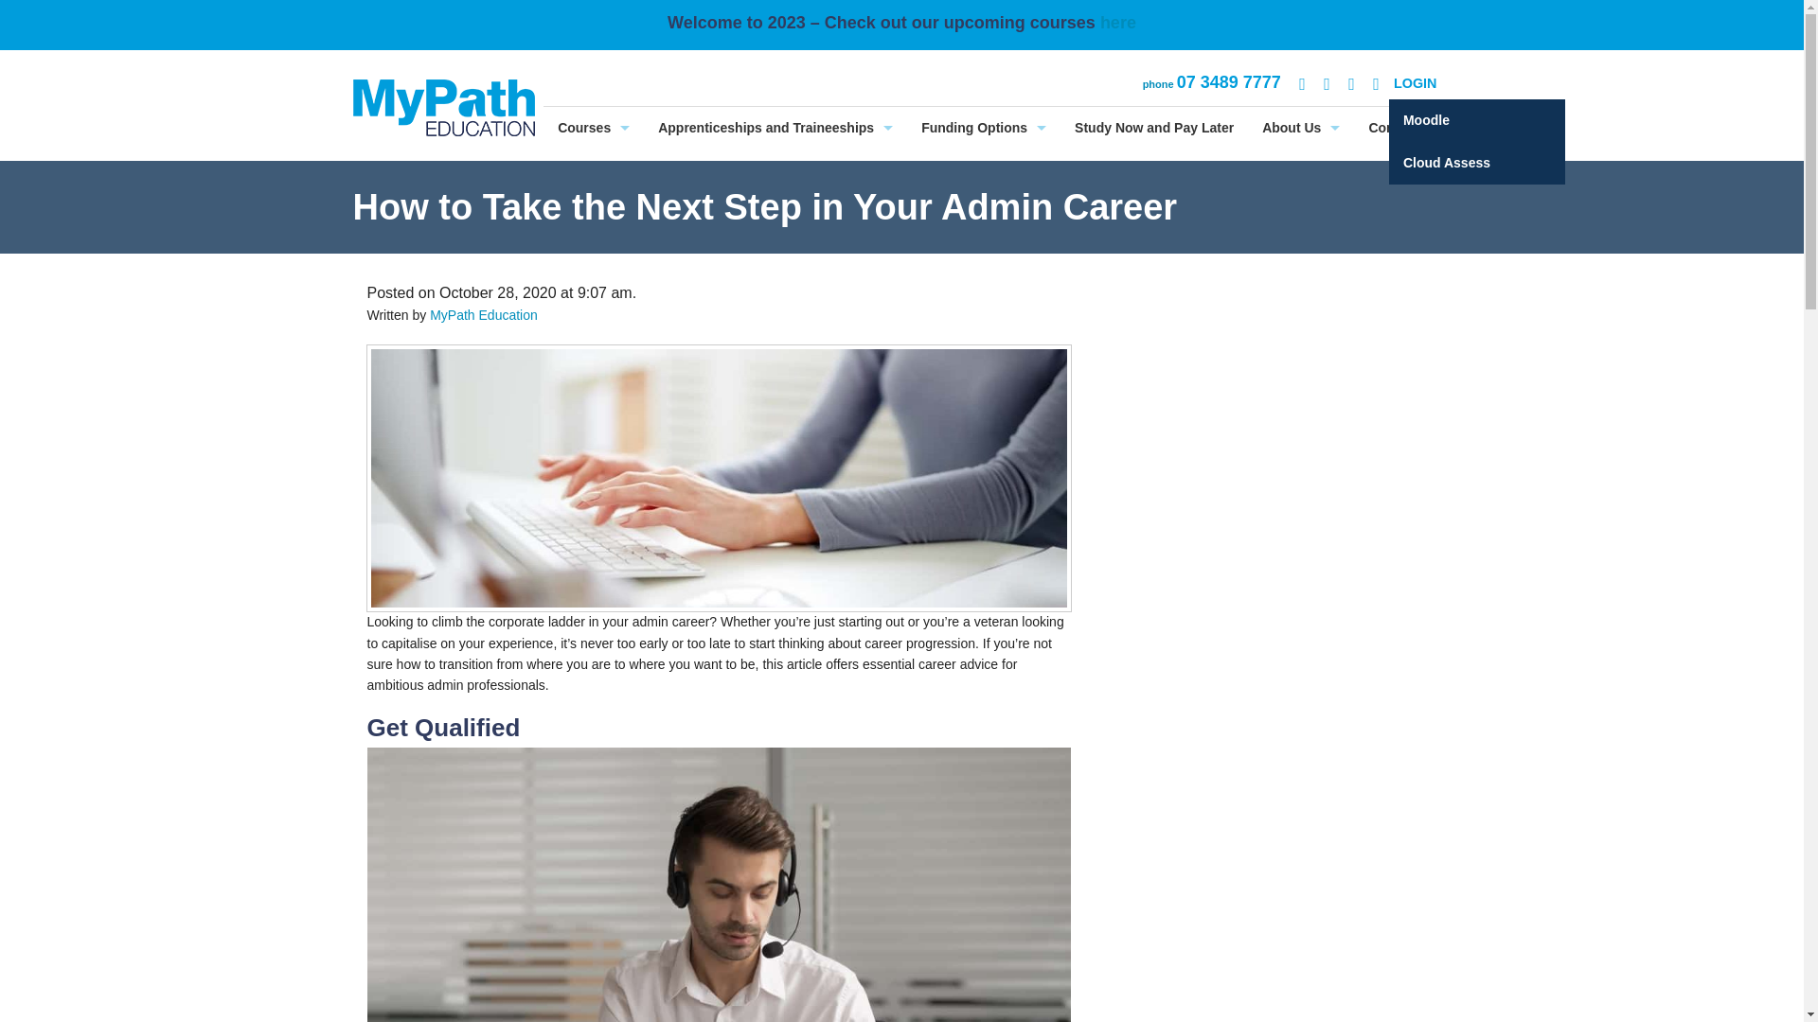 The width and height of the screenshot is (1818, 1022). Describe the element at coordinates (1117, 23) in the screenshot. I see `here` at that location.